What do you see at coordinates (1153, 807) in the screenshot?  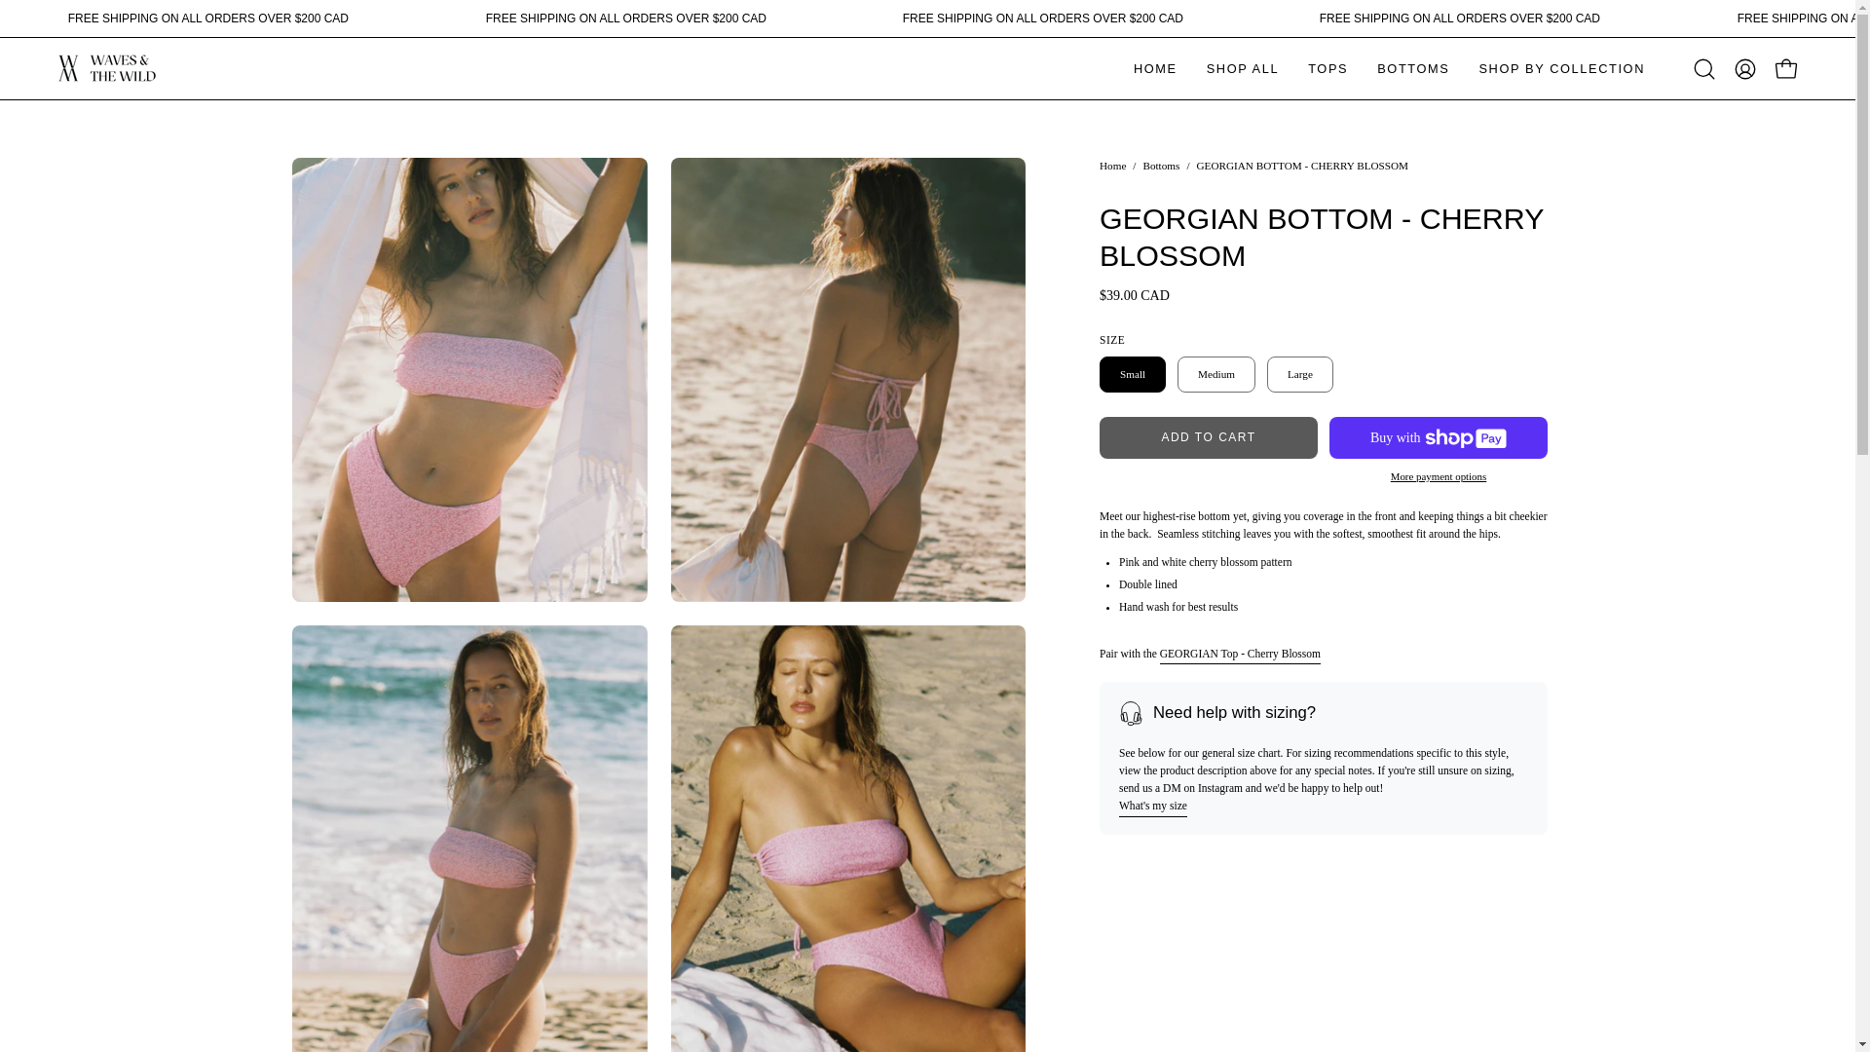 I see `Sizing Chart` at bounding box center [1153, 807].